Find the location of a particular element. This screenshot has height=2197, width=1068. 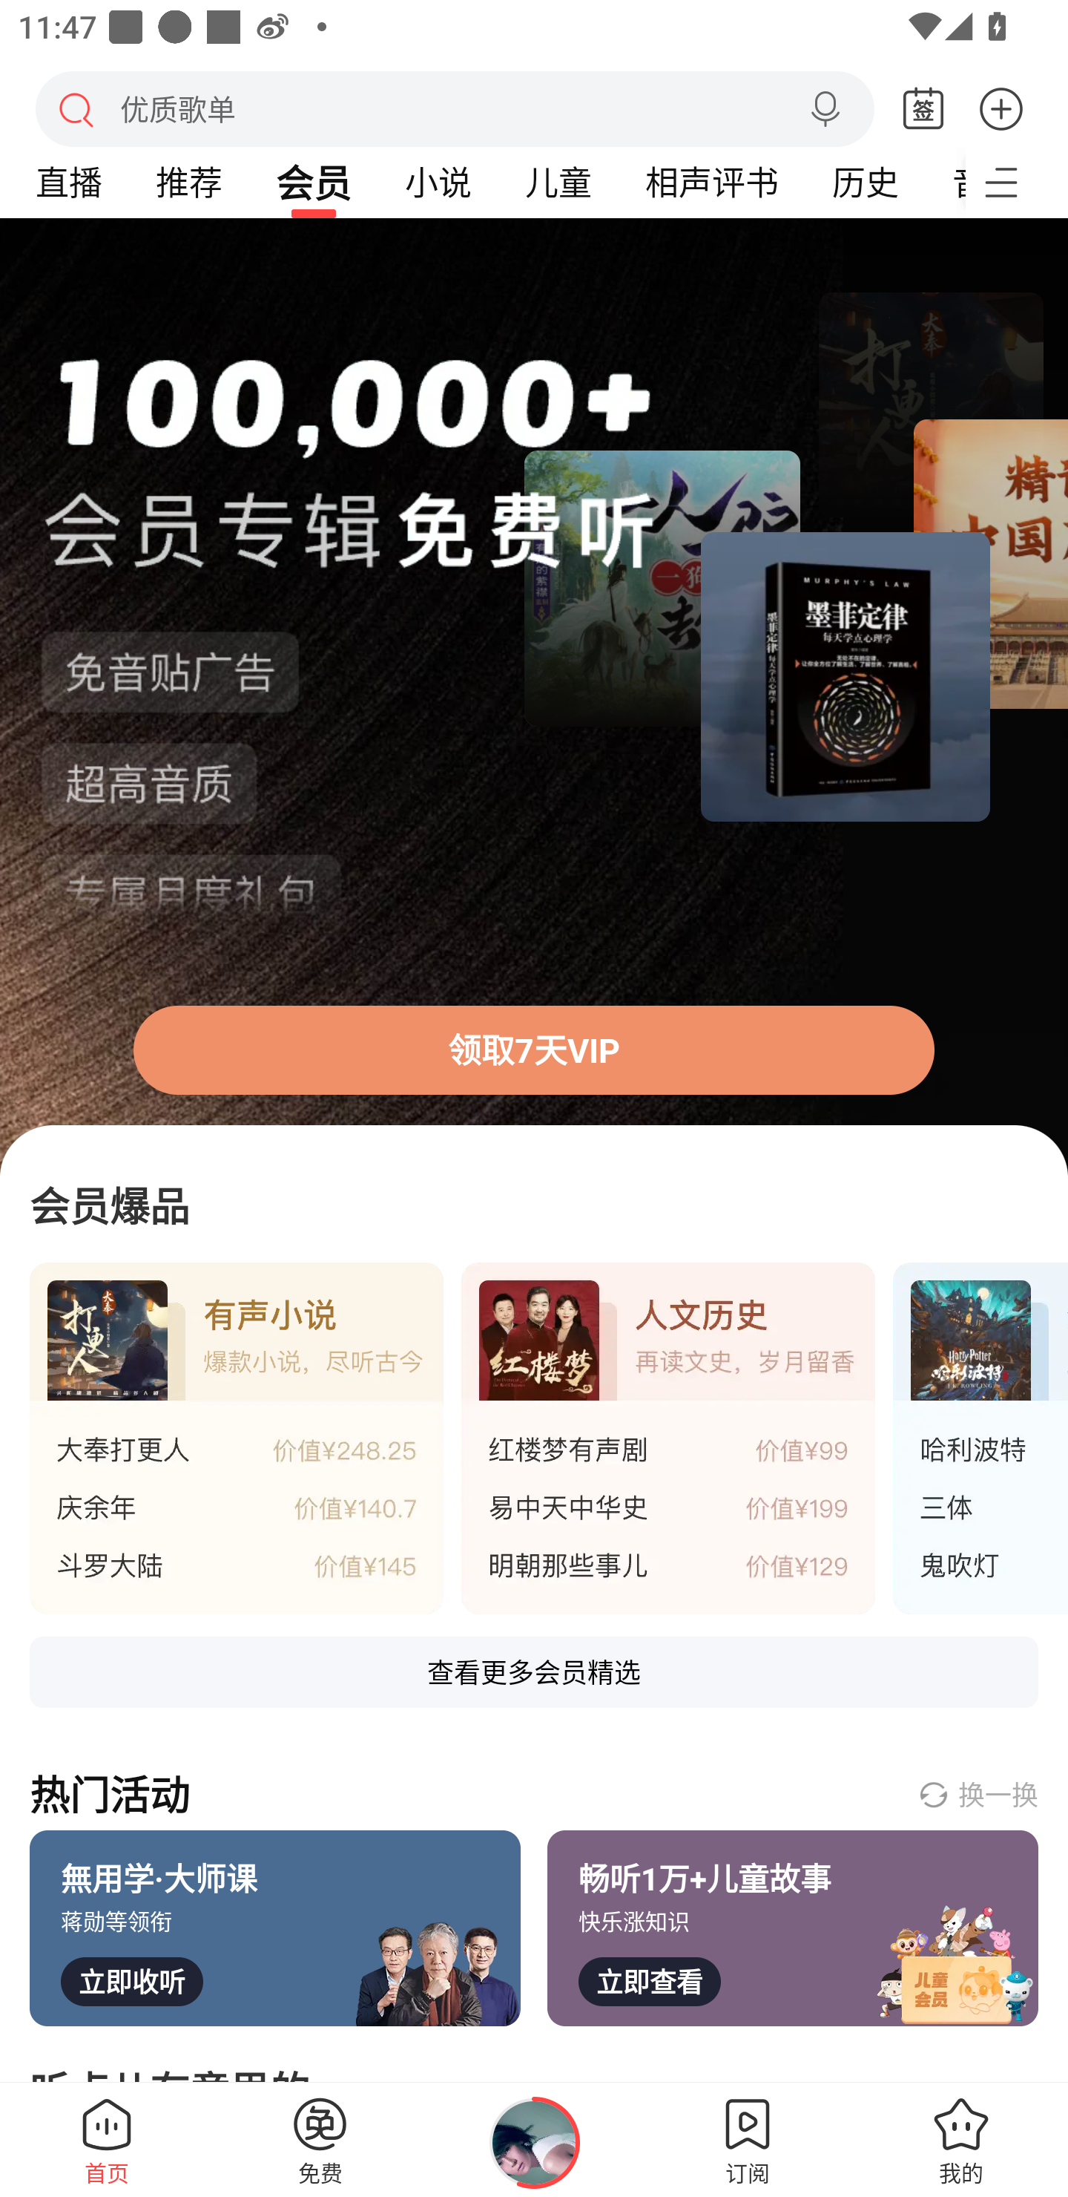

会员 is located at coordinates (313, 183).